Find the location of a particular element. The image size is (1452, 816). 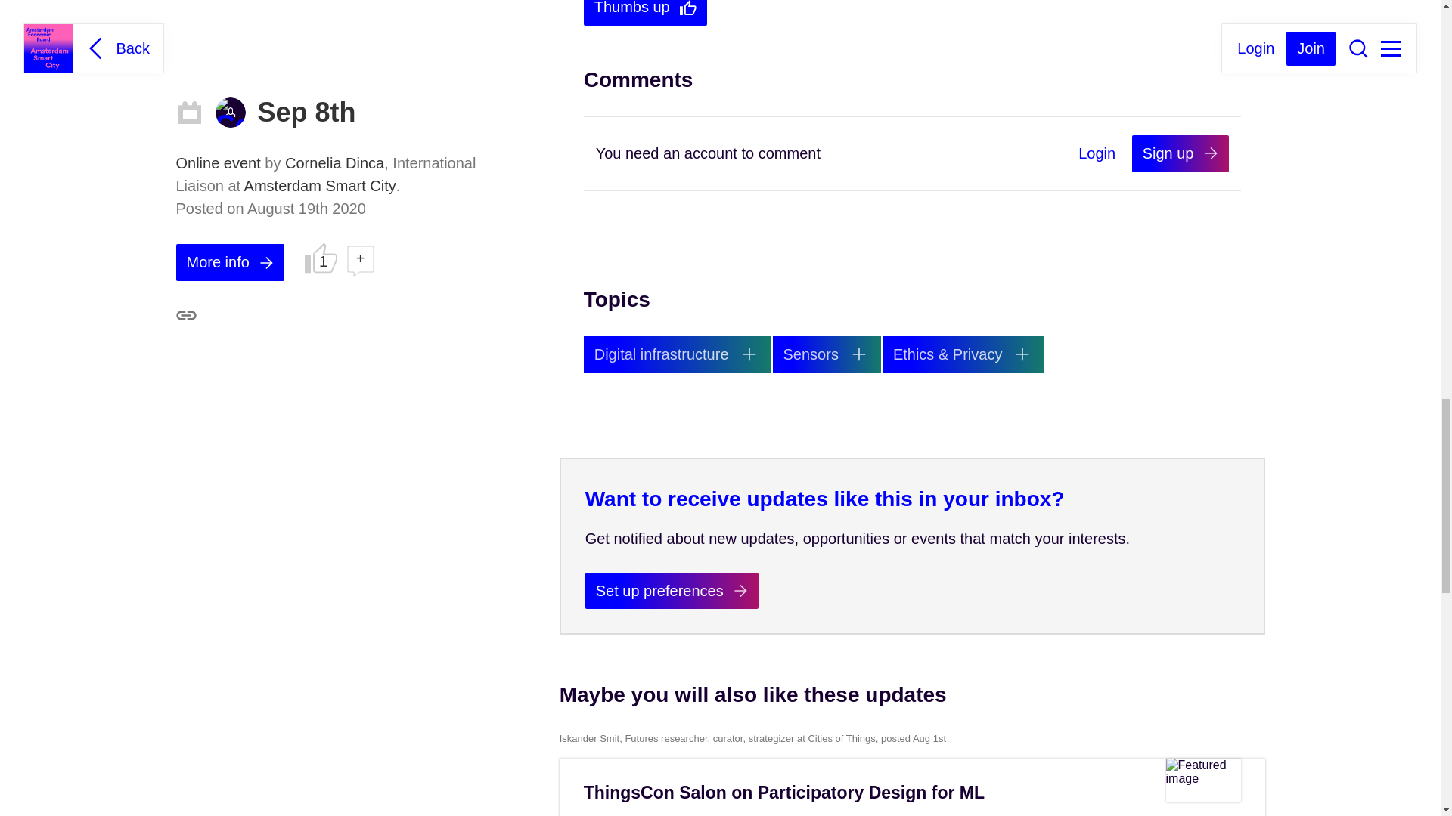

Digital infrastructure is located at coordinates (677, 354).